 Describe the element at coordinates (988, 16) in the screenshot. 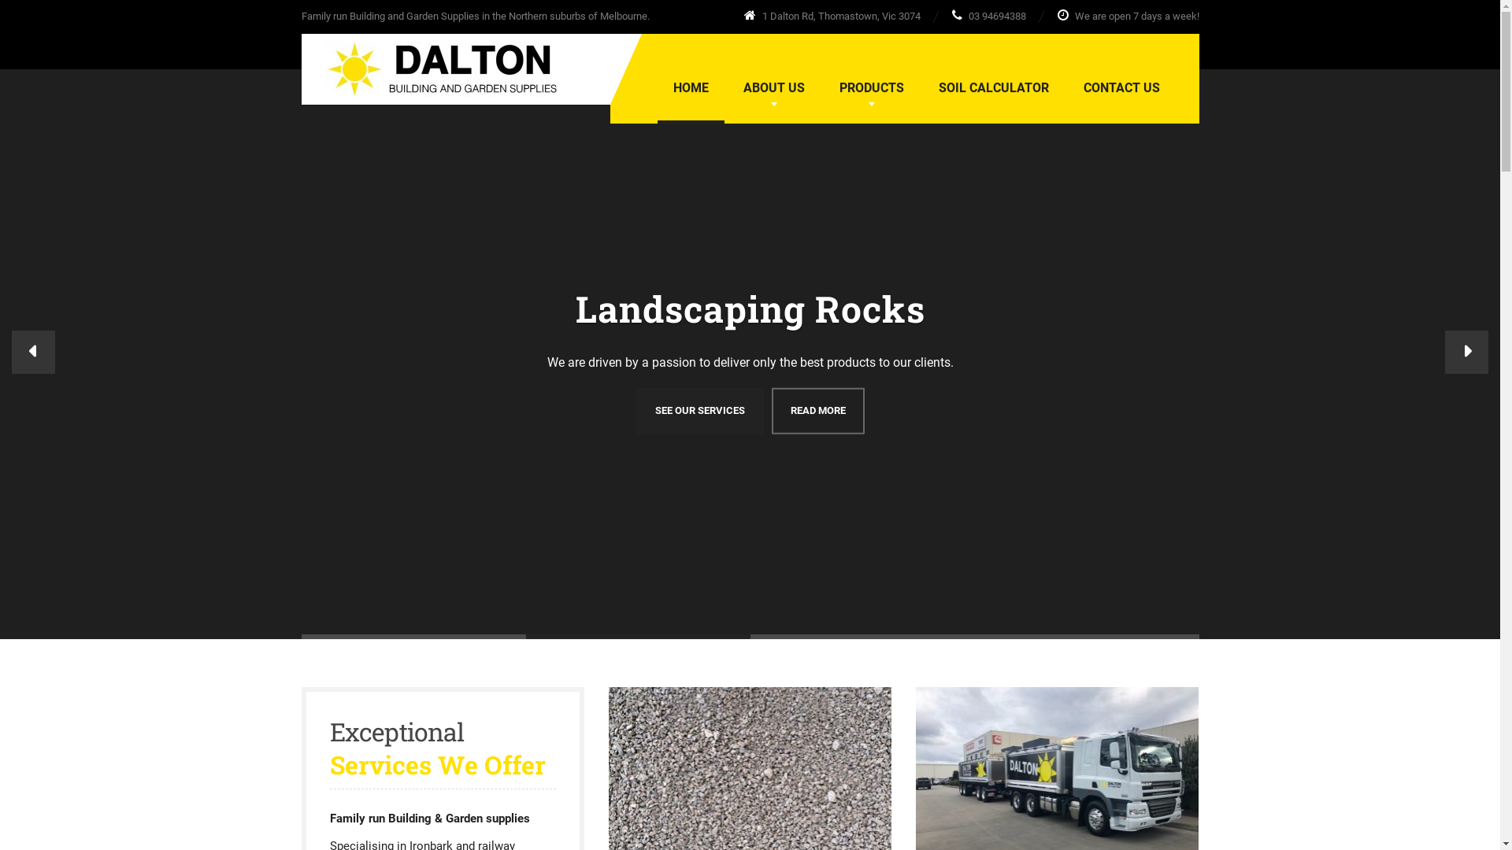

I see `03 94694388` at that location.